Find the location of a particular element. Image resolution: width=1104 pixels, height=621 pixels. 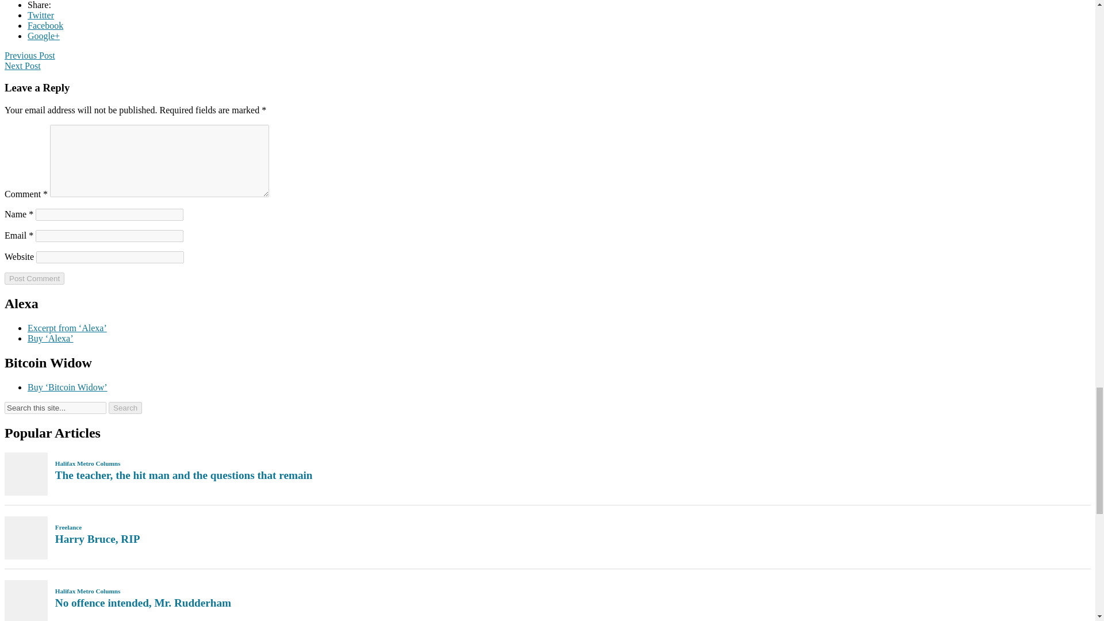

Search is located at coordinates (125, 408).